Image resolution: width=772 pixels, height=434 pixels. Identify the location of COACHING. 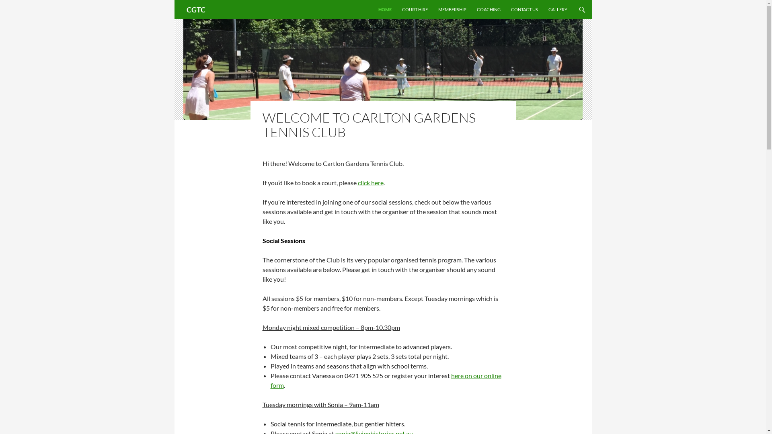
(489, 10).